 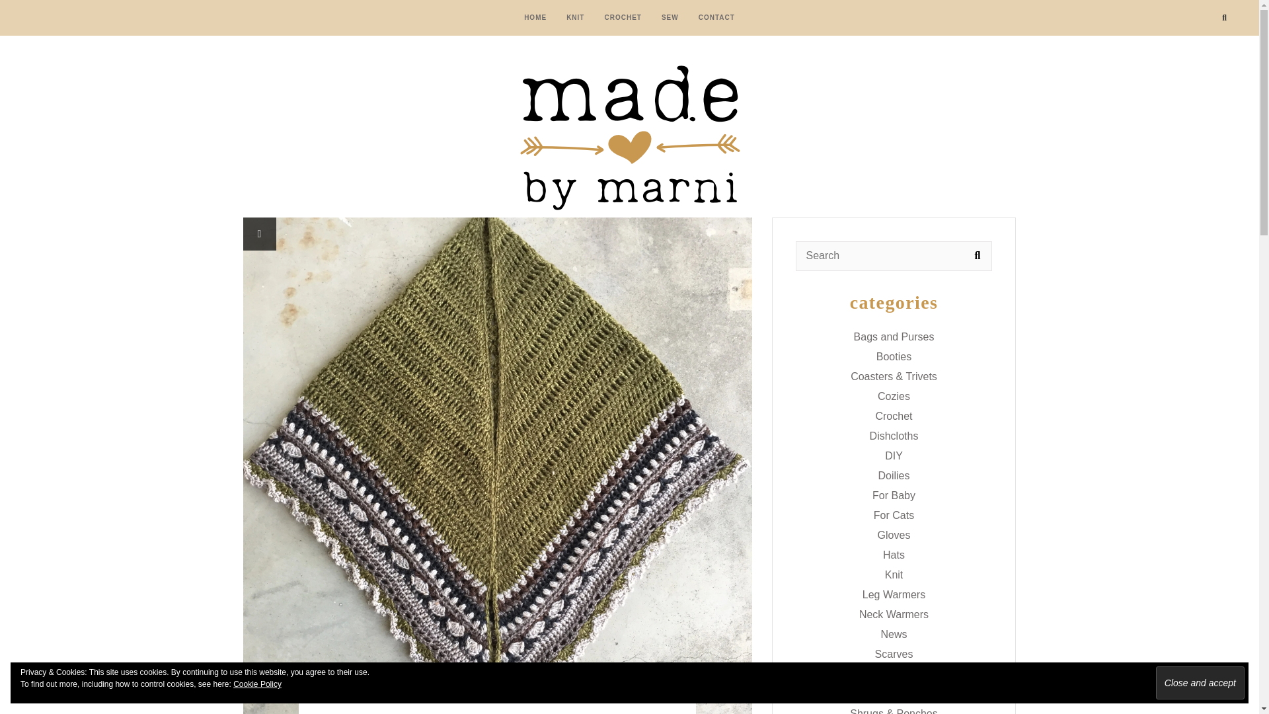 I want to click on crochet, so click(x=622, y=17).